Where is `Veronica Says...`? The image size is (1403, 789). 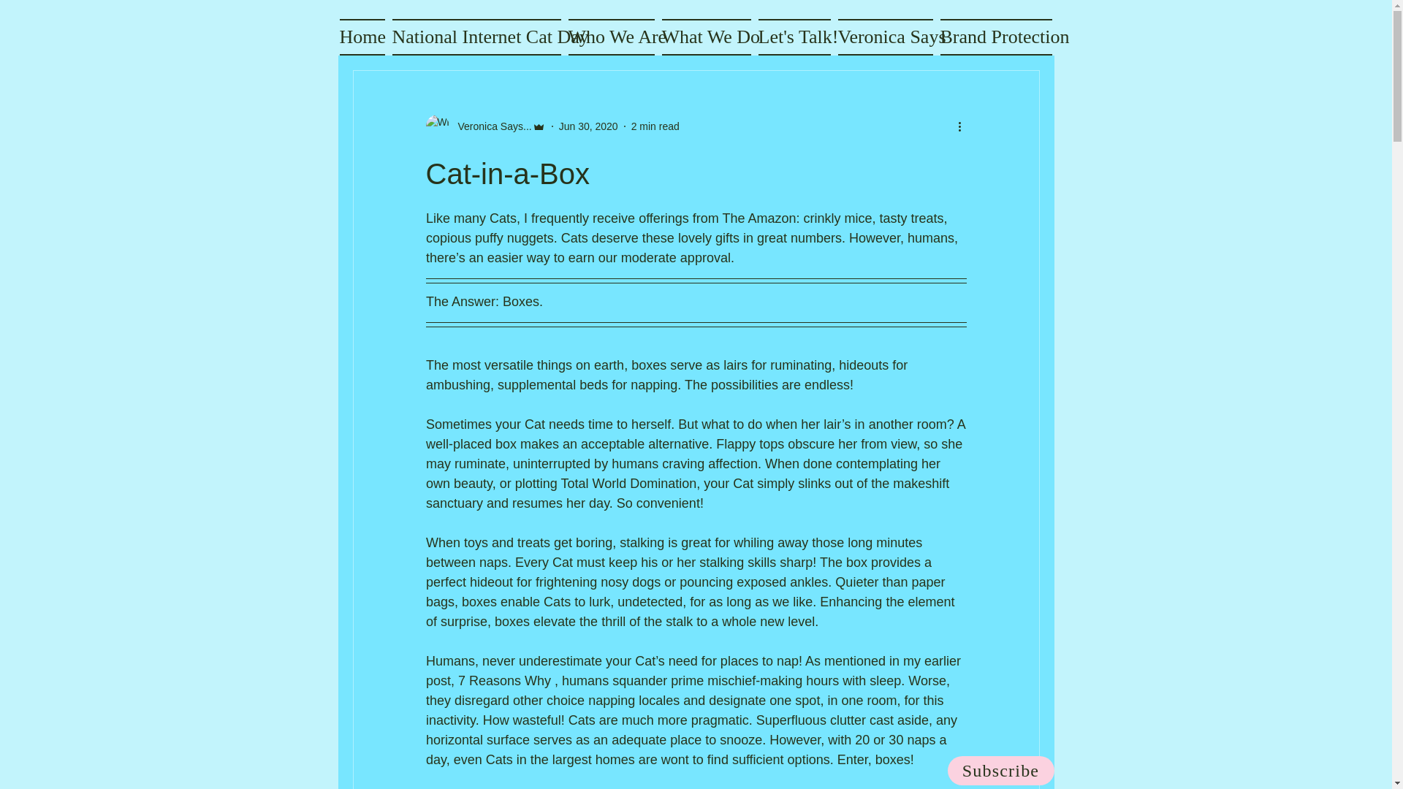 Veronica Says... is located at coordinates (490, 126).